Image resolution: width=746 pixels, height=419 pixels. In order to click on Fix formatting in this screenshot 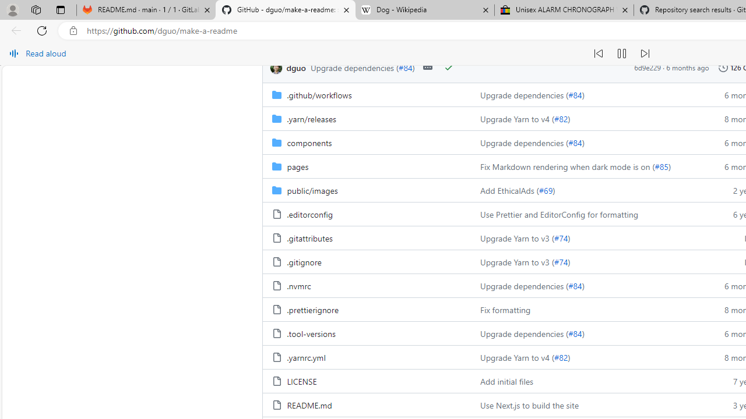, I will do `click(587, 310)`.